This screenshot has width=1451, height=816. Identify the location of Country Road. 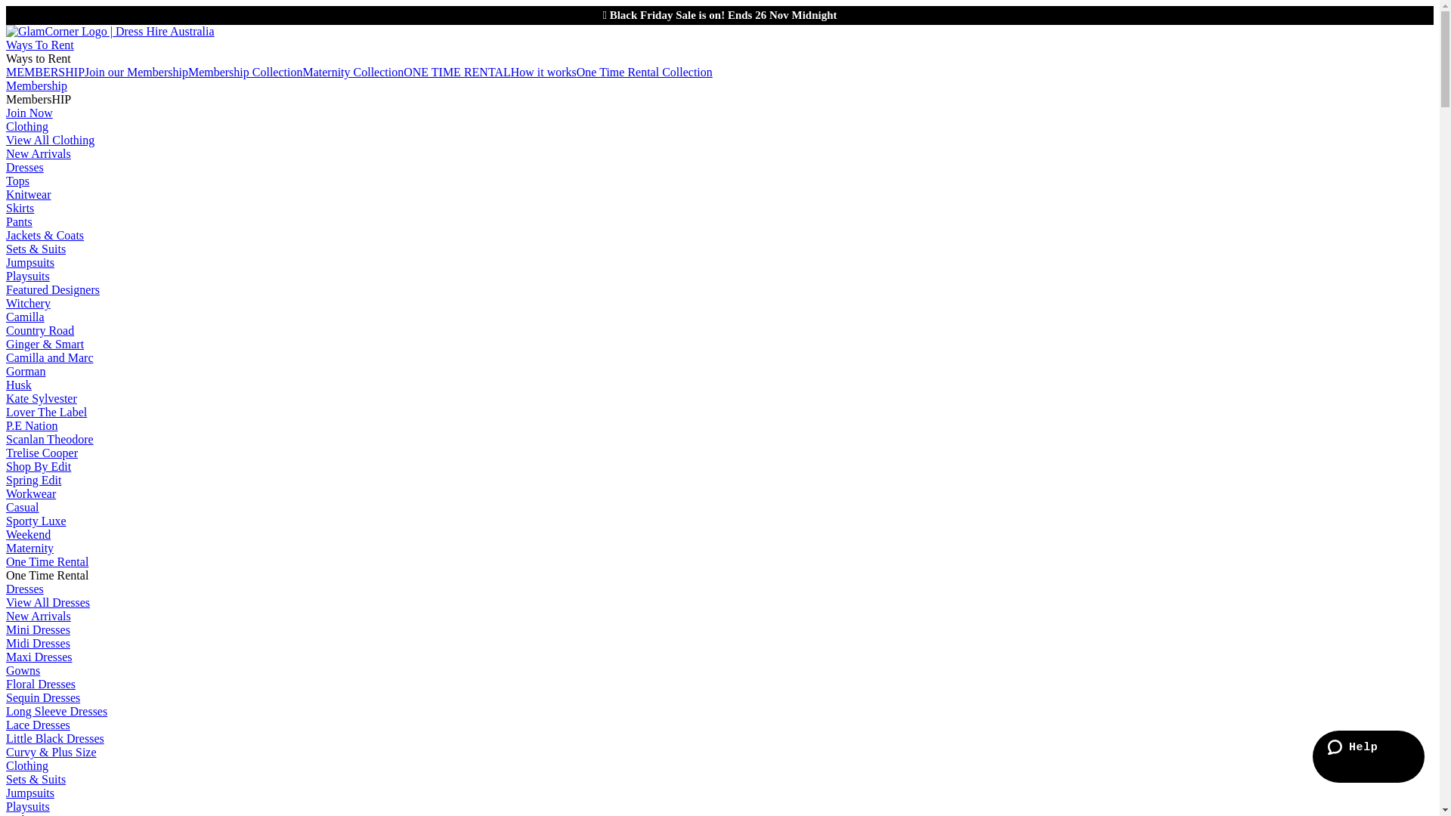
(40, 331).